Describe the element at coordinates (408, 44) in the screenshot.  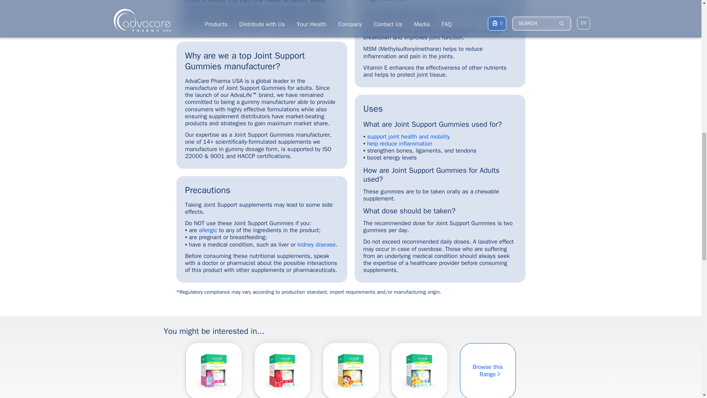
I see `support joint health and mobility` at that location.